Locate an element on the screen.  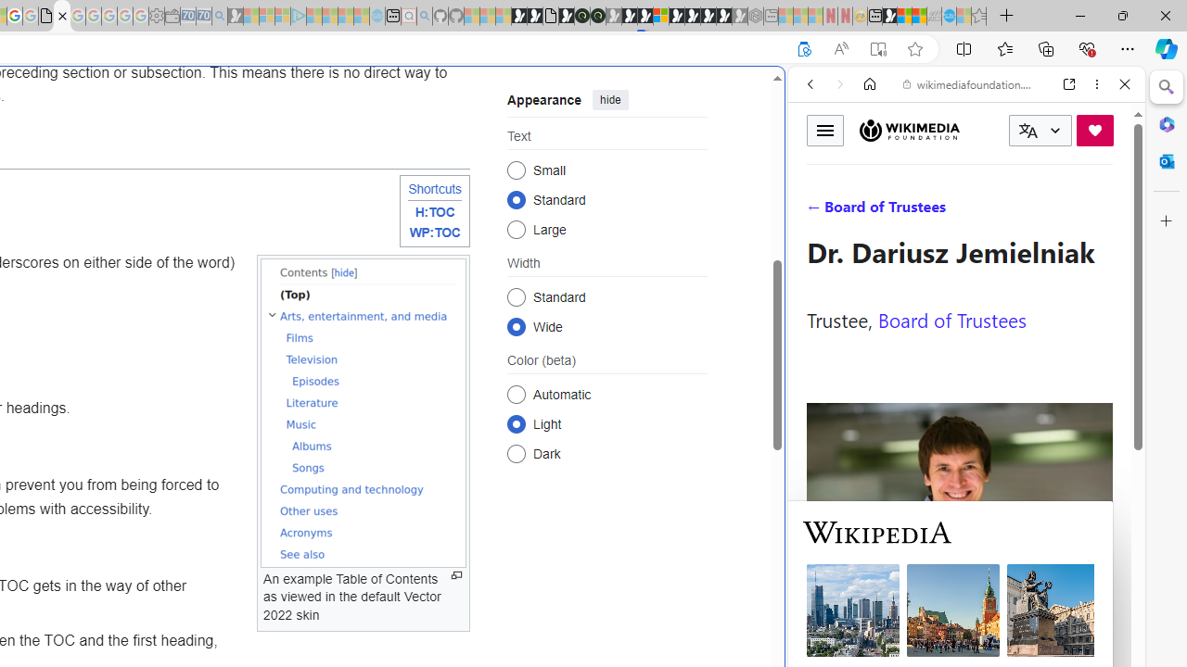
Play Zoo Boom in your browser | Games from Microsoft Start is located at coordinates (534, 17).